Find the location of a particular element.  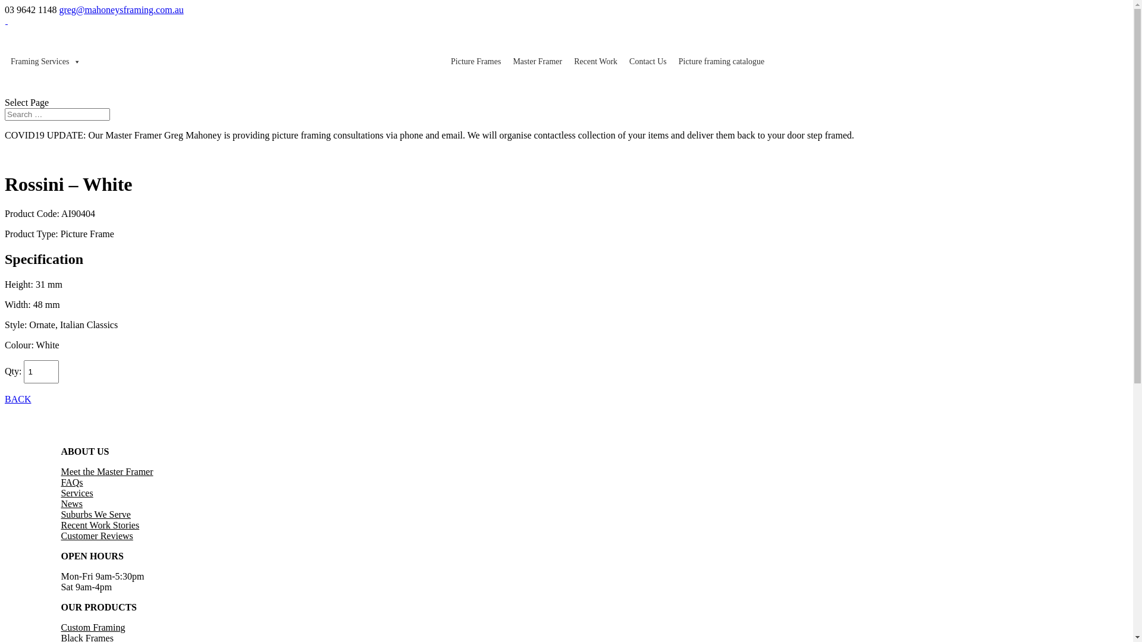

greg@mahoneysframing.com.au is located at coordinates (121, 10).